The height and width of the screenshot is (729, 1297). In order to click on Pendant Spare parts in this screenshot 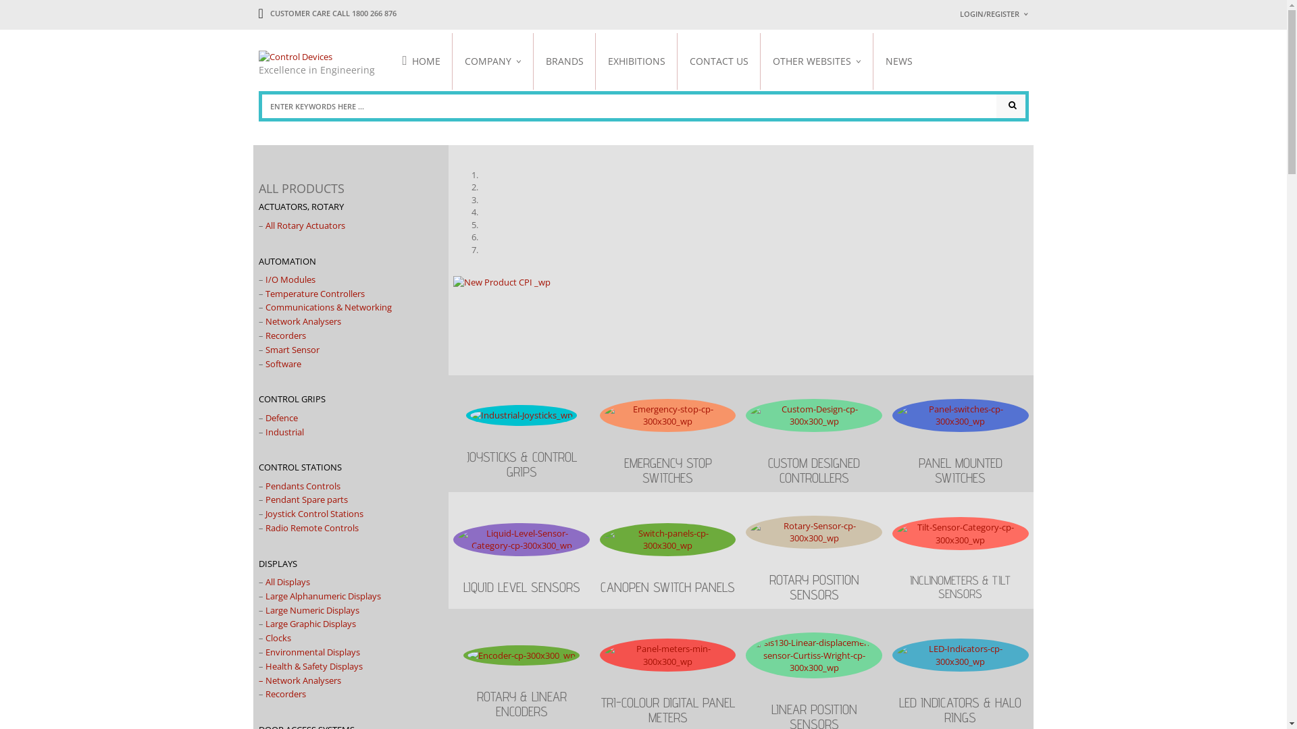, I will do `click(306, 500)`.